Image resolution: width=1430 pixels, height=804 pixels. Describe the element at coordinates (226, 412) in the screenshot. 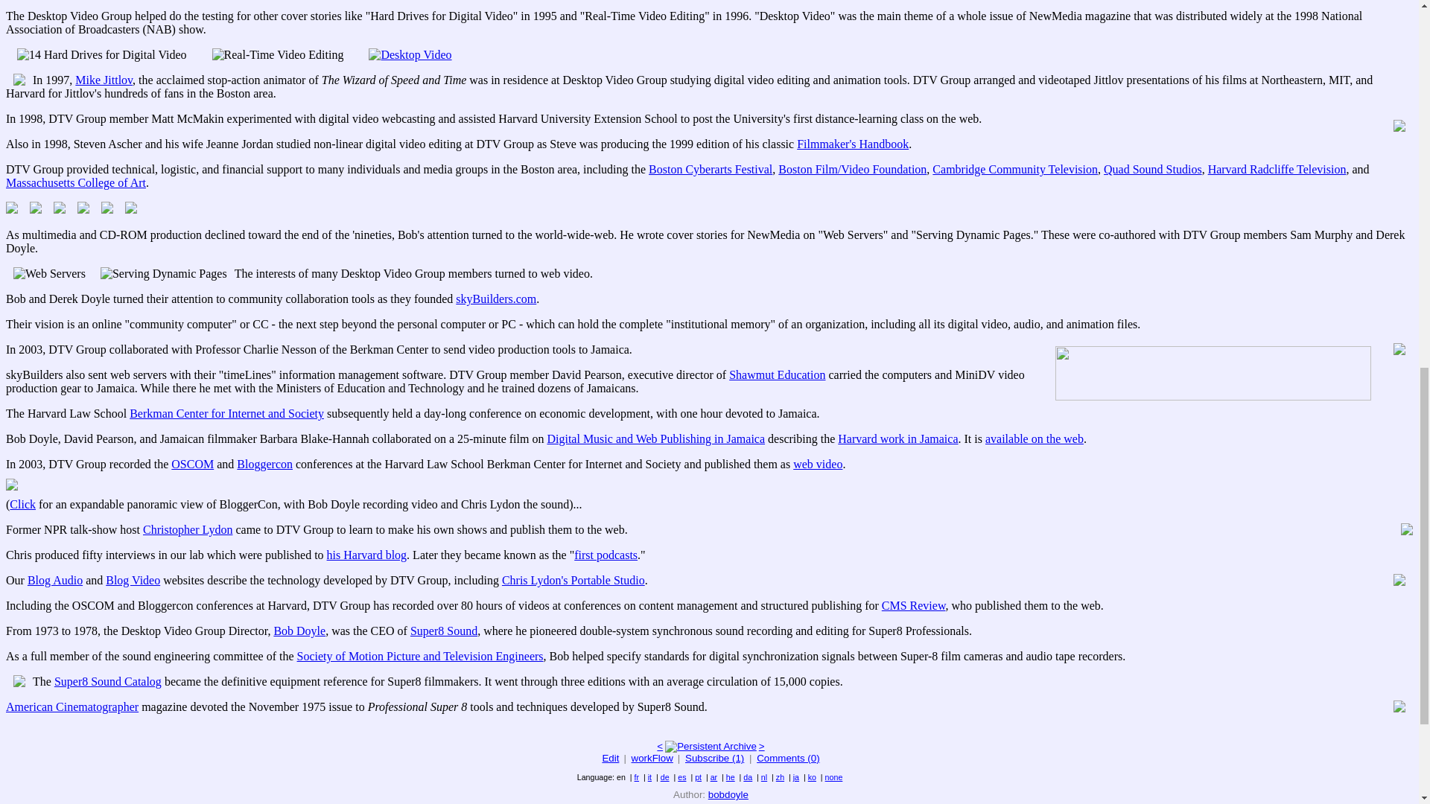

I see `Berkman Center for Internet and Society` at that location.